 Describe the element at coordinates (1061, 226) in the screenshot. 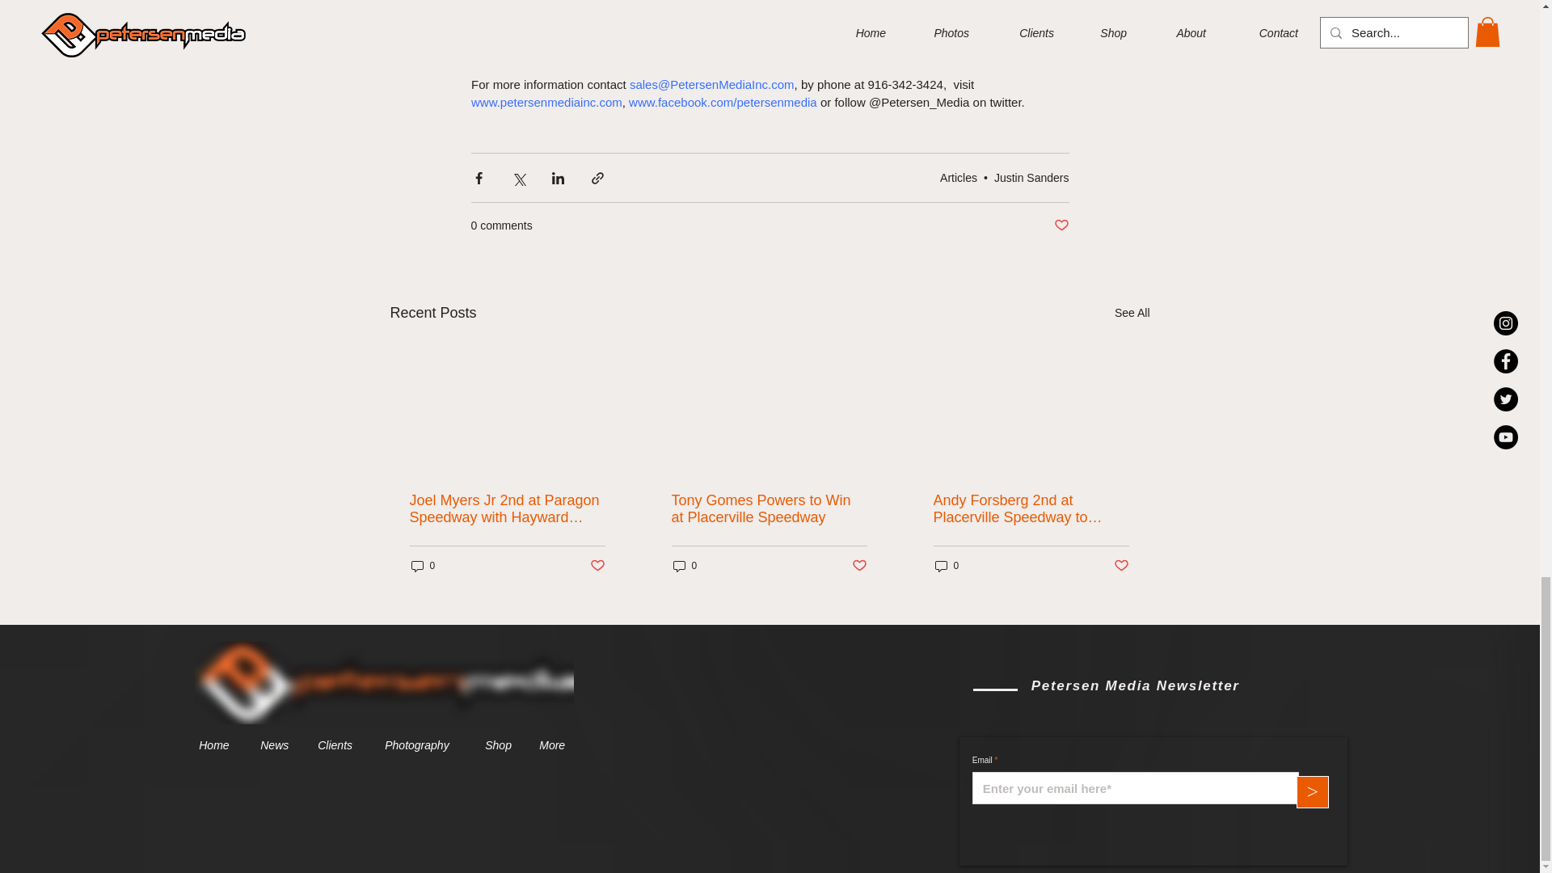

I see `Post not marked as liked` at that location.